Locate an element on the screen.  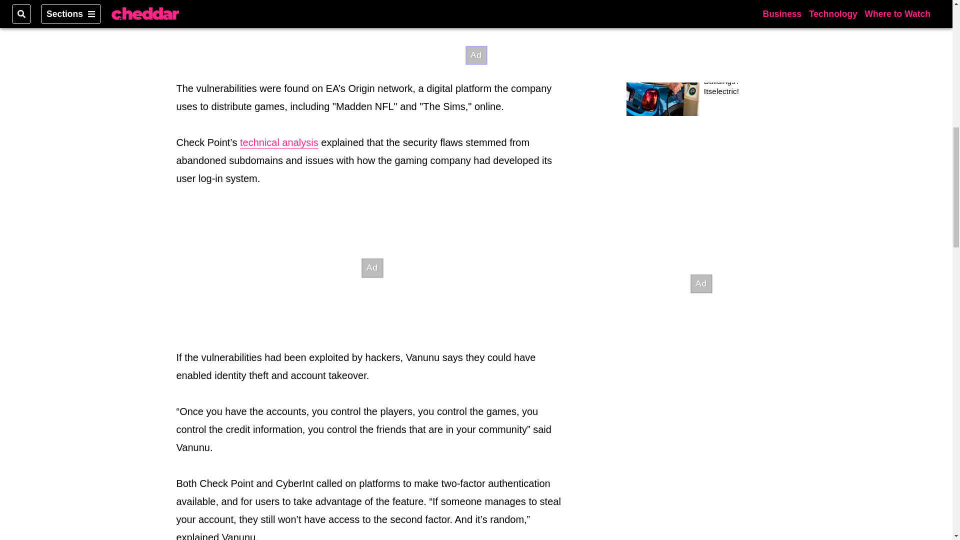
3rd party ad content is located at coordinates (372, 268).